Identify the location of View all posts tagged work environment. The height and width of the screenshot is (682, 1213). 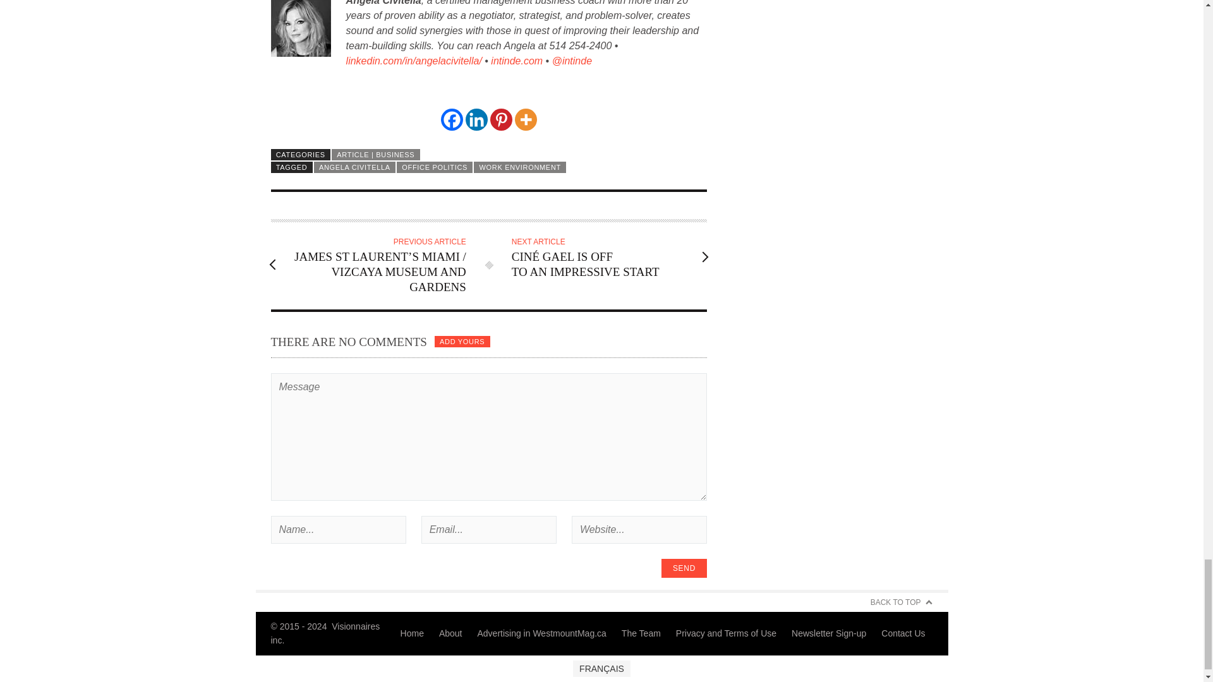
(520, 167).